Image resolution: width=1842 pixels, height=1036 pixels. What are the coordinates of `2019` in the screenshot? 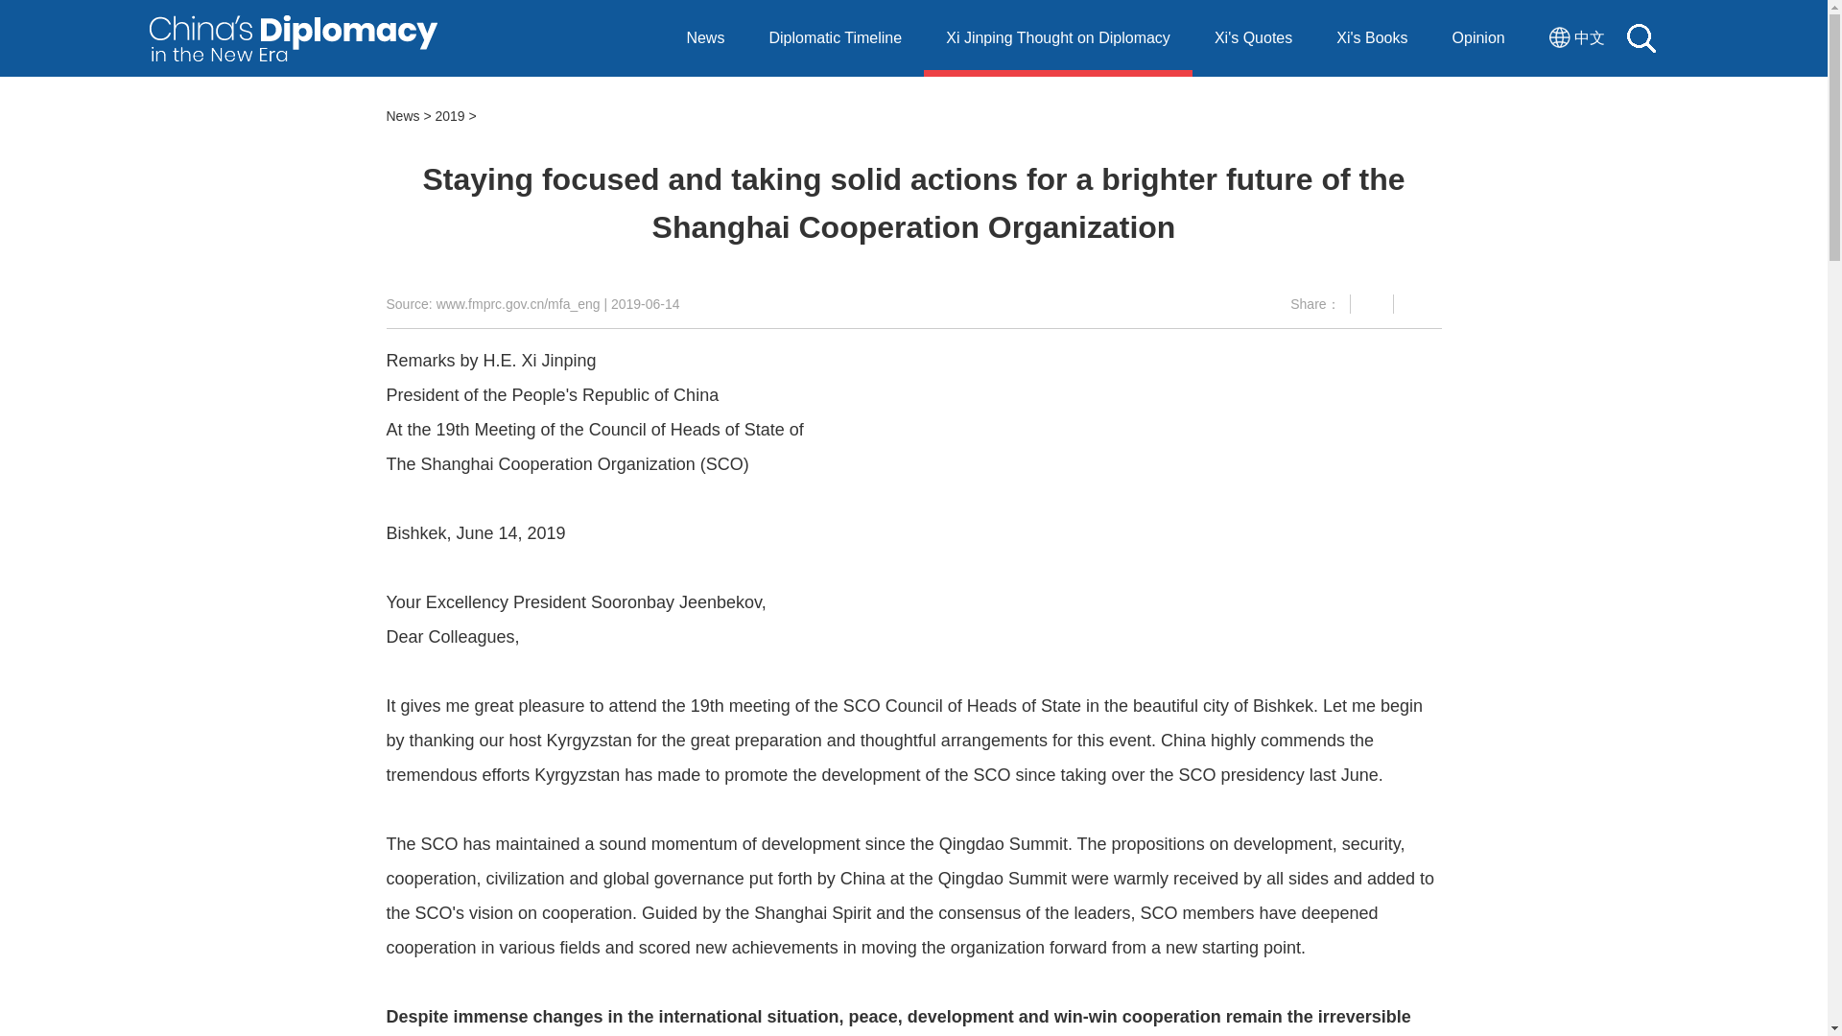 It's located at (449, 115).